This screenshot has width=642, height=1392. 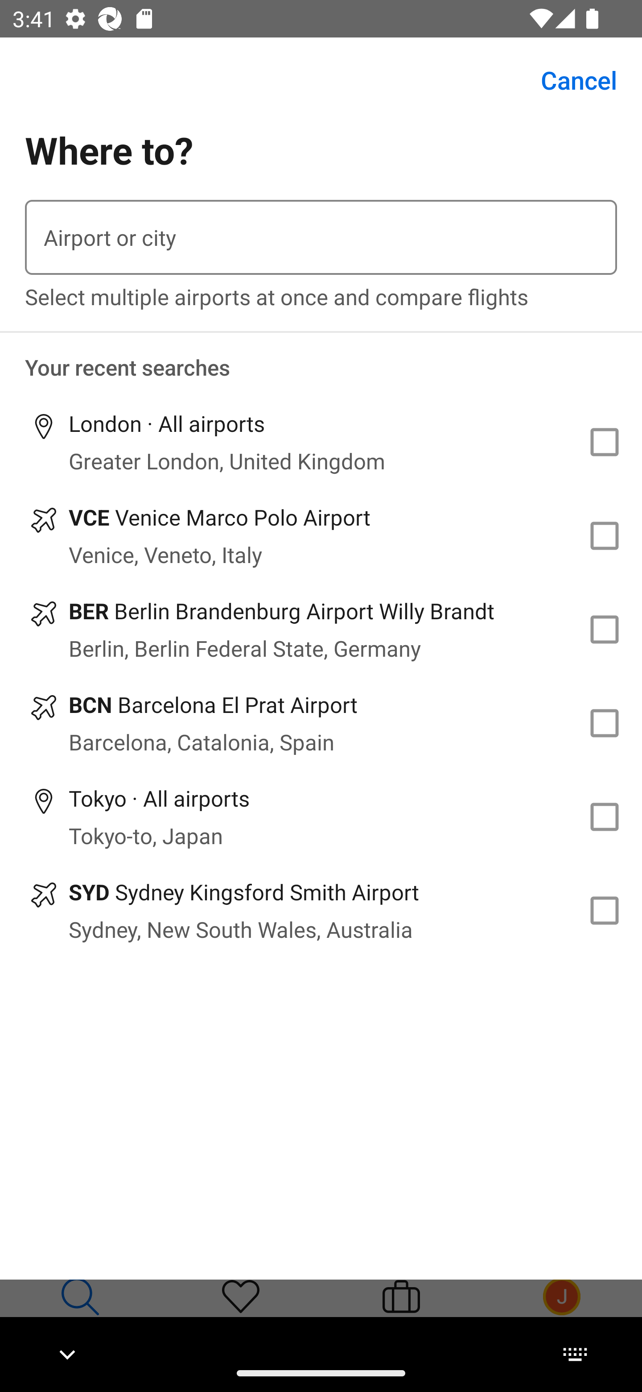 I want to click on Tokyo · All airports Tokyo-to, Japan, so click(x=321, y=817).